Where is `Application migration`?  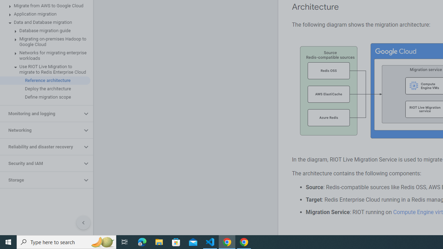
Application migration is located at coordinates (45, 14).